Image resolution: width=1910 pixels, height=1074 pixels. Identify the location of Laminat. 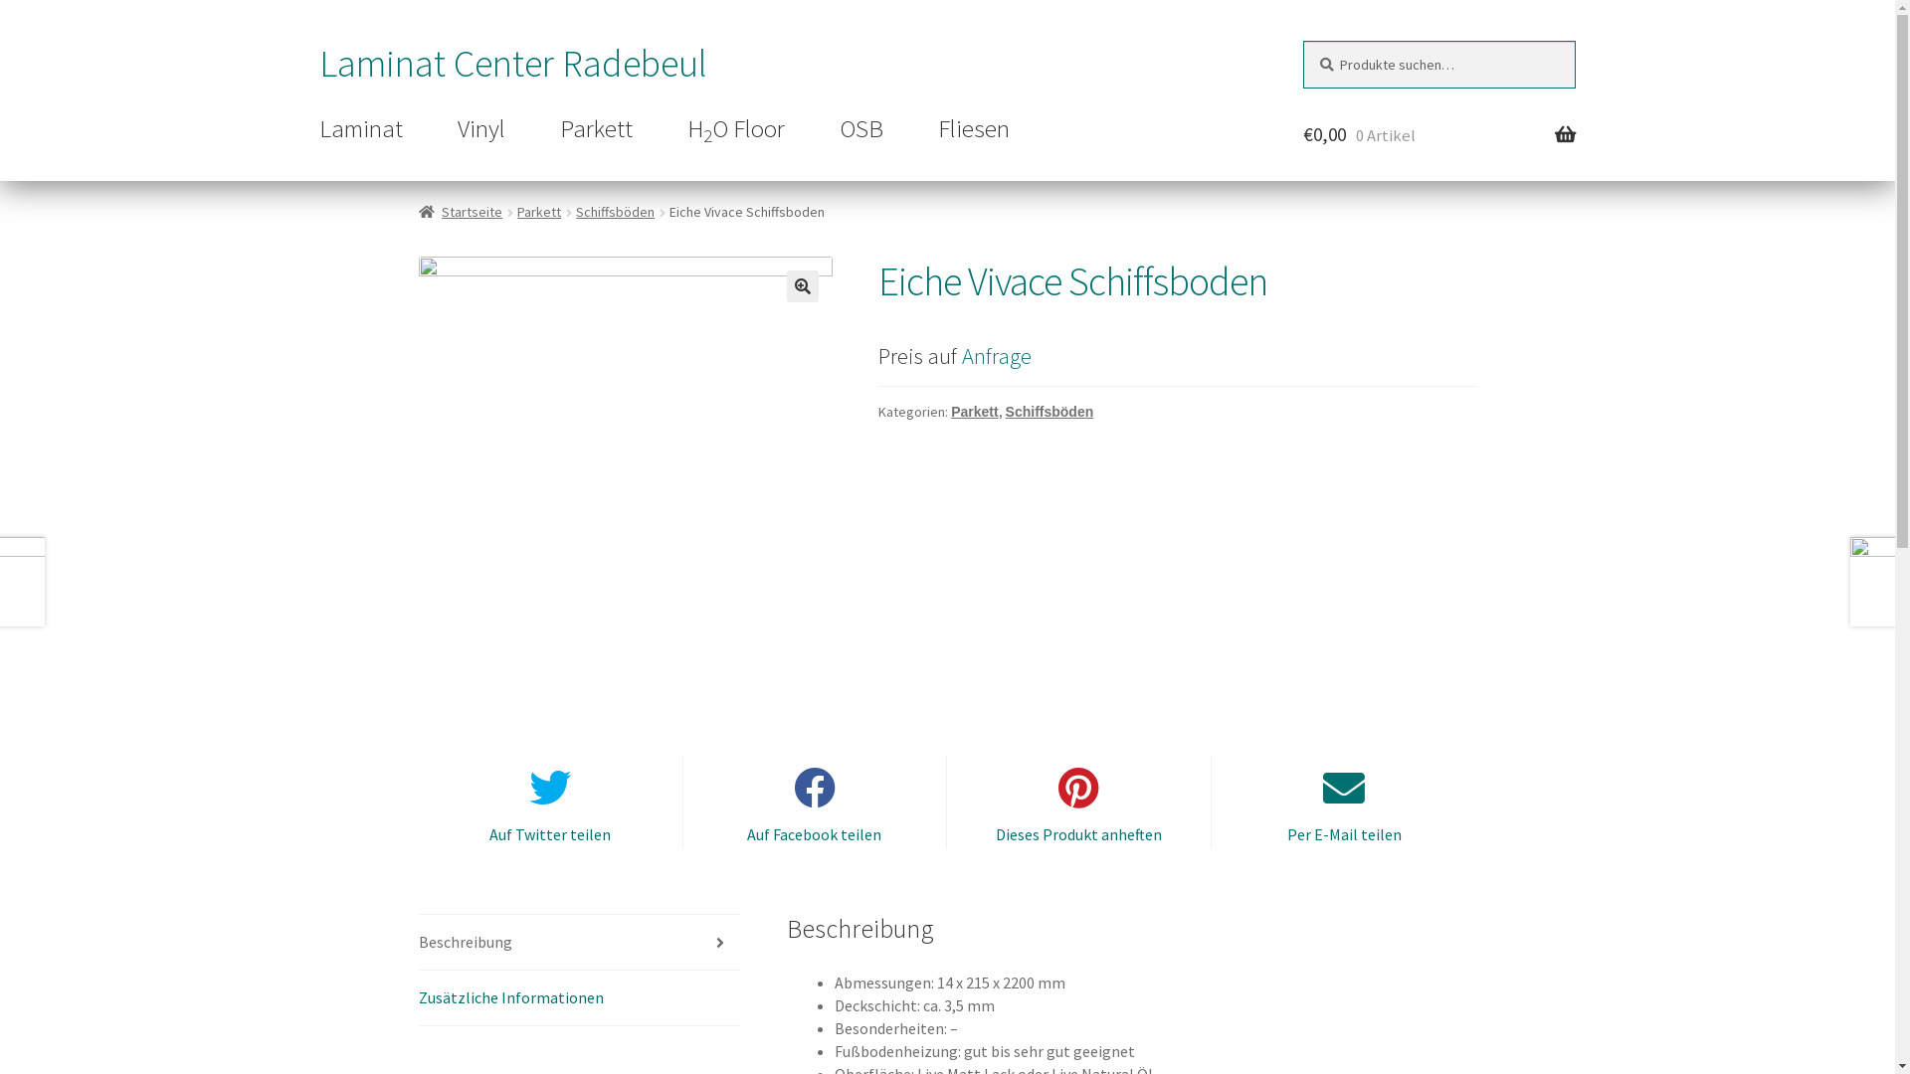
(361, 129).